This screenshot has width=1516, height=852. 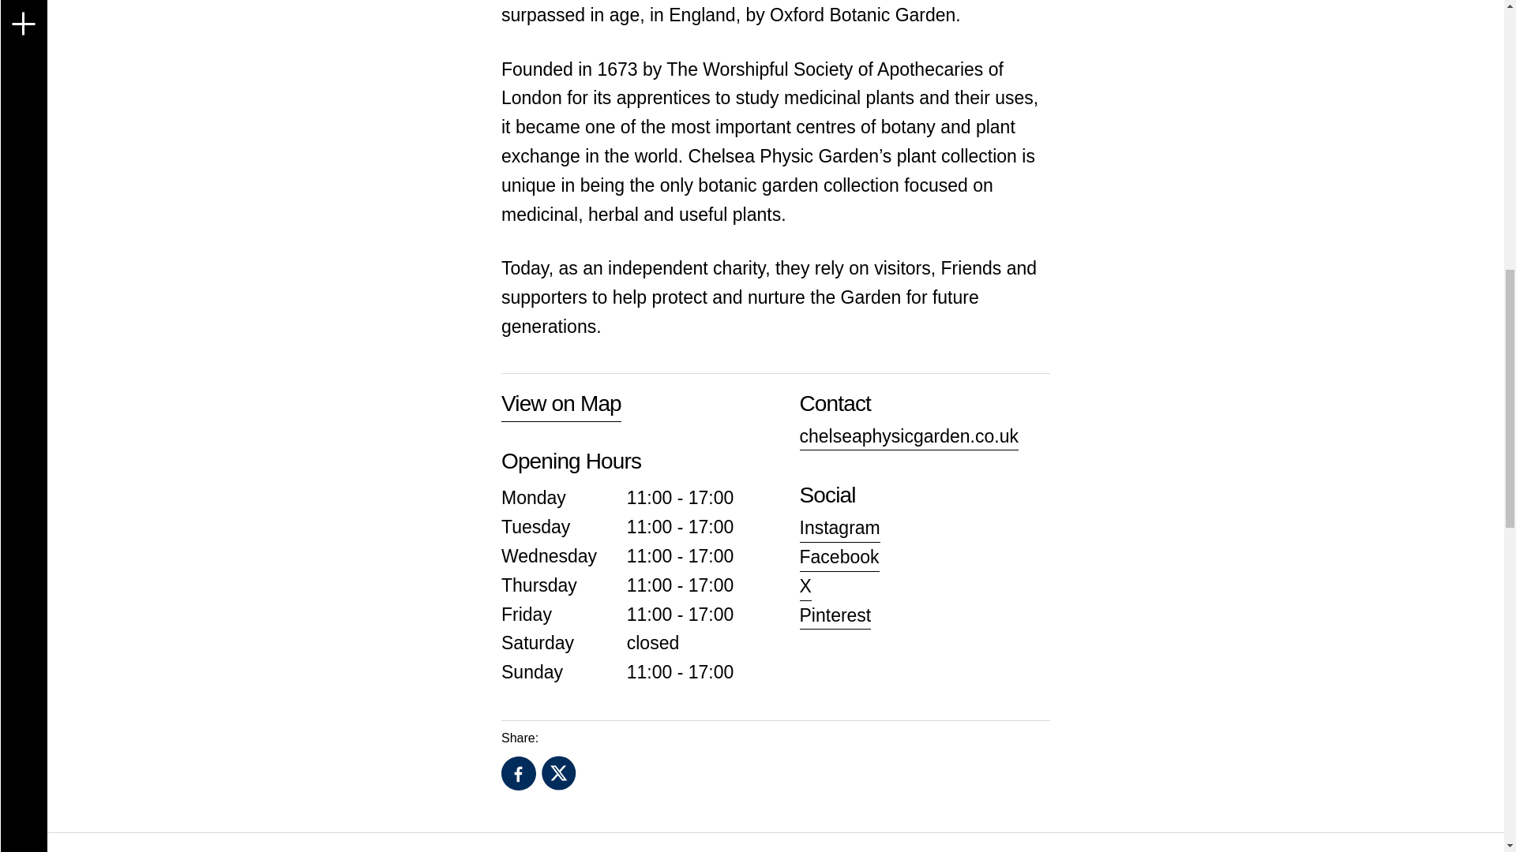 I want to click on Facebook, so click(x=839, y=557).